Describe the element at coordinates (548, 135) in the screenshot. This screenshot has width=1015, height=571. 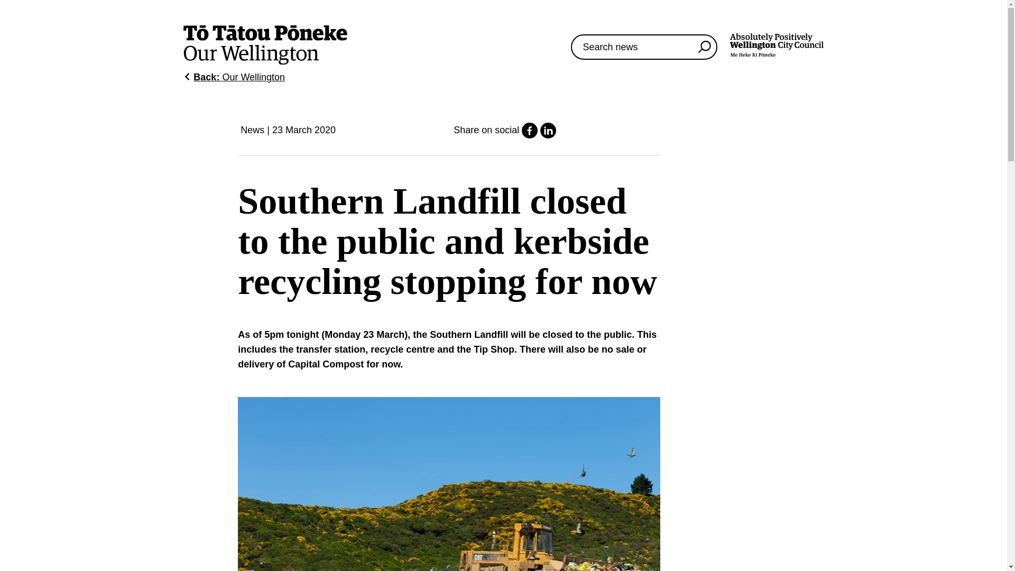
I see `Share this article on Linkedin` at that location.